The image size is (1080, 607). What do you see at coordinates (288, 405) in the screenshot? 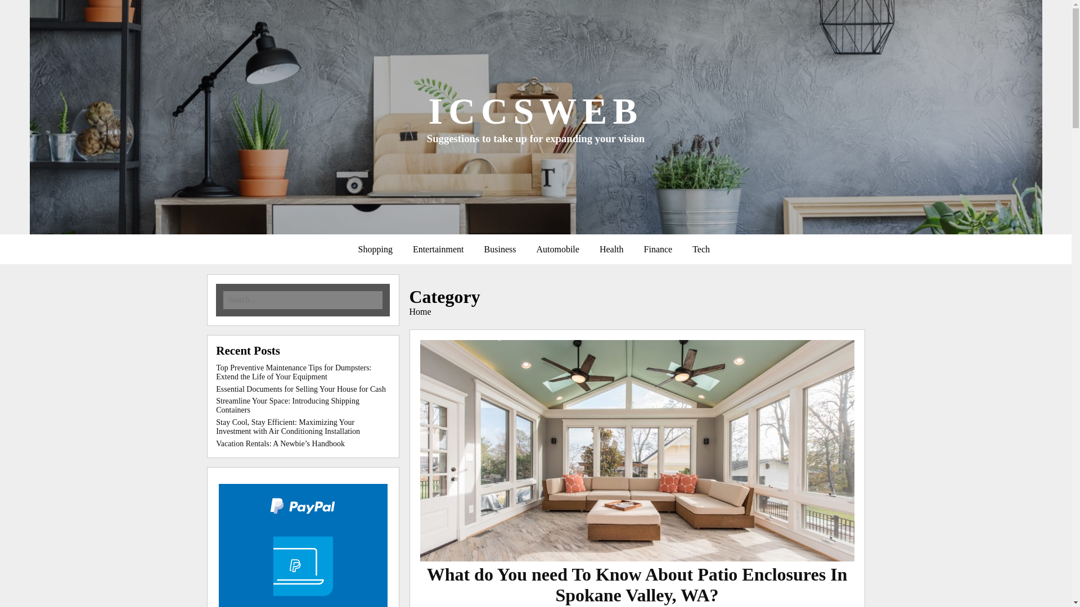
I see `Streamline Your Space: Introducing Shipping Containers` at bounding box center [288, 405].